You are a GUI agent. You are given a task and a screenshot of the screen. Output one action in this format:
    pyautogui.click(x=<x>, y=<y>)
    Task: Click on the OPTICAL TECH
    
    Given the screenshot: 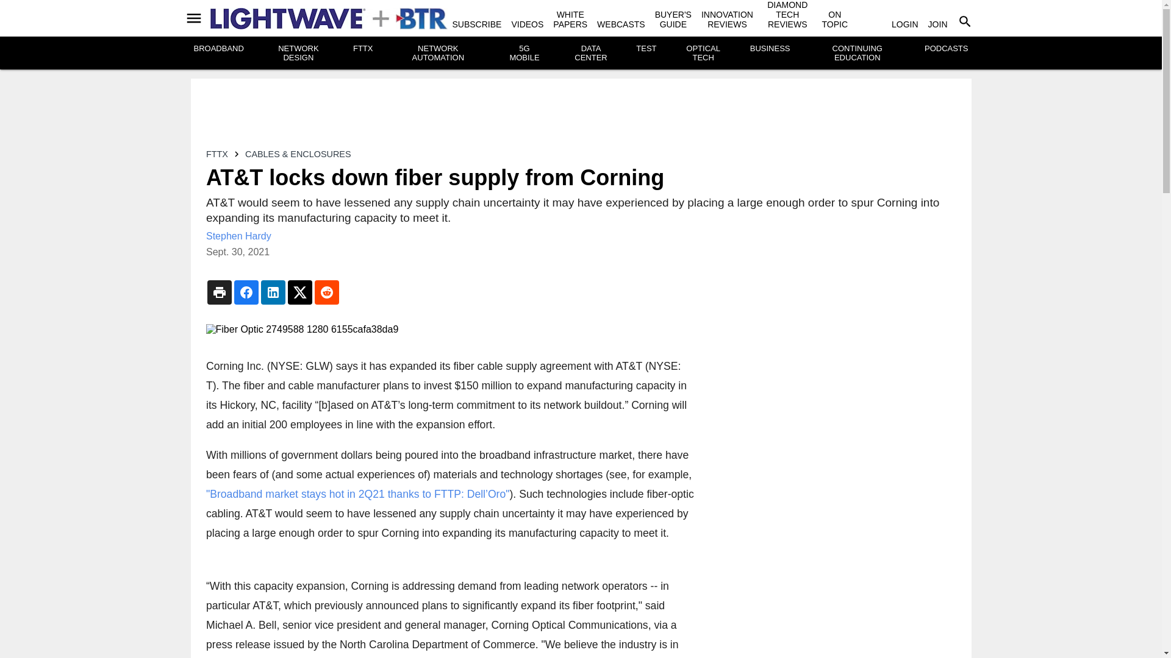 What is the action you would take?
    pyautogui.click(x=703, y=52)
    